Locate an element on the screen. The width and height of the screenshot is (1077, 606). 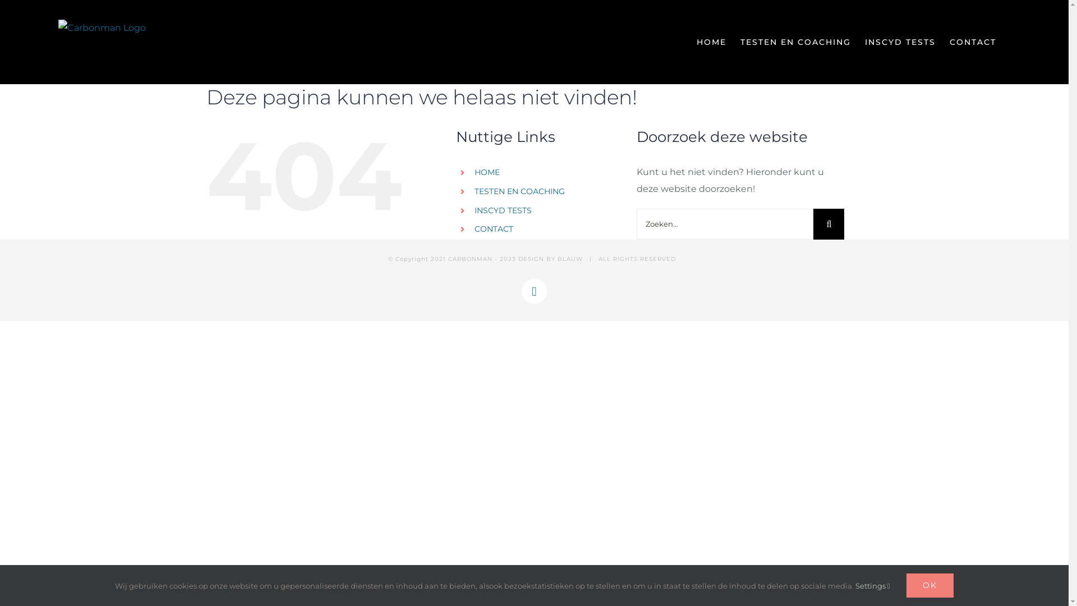
CONTACT is located at coordinates (494, 229).